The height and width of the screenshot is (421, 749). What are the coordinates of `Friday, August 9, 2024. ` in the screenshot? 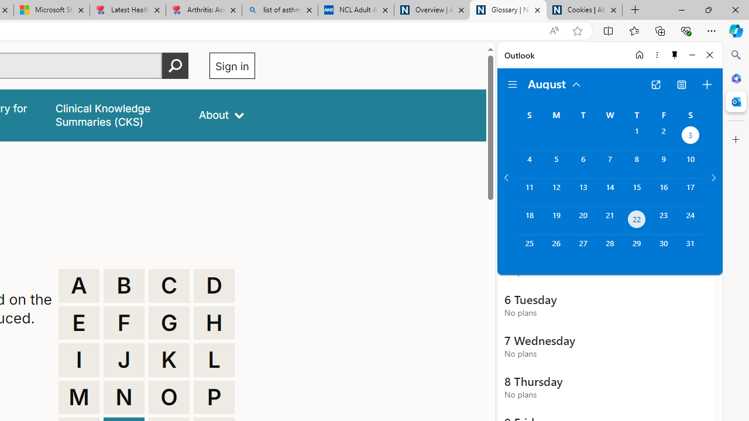 It's located at (664, 164).